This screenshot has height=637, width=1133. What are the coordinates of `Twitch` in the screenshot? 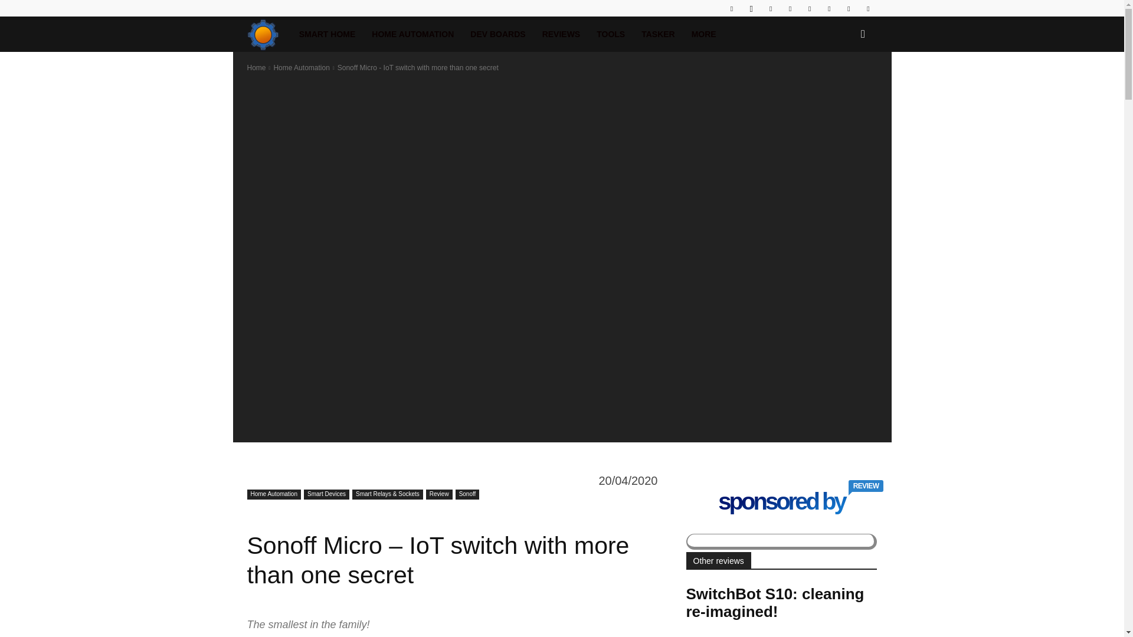 It's located at (829, 8).